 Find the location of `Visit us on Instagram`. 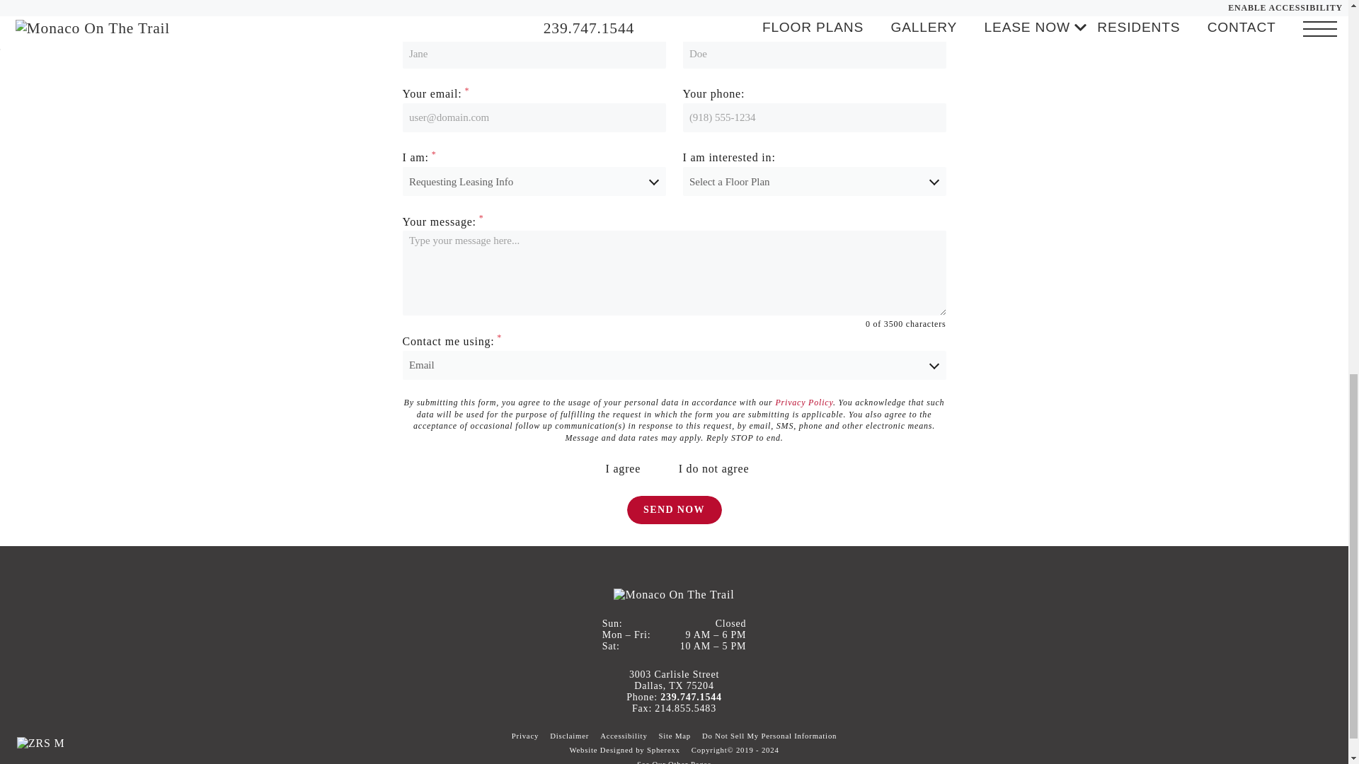

Visit us on Instagram is located at coordinates (1300, 742).